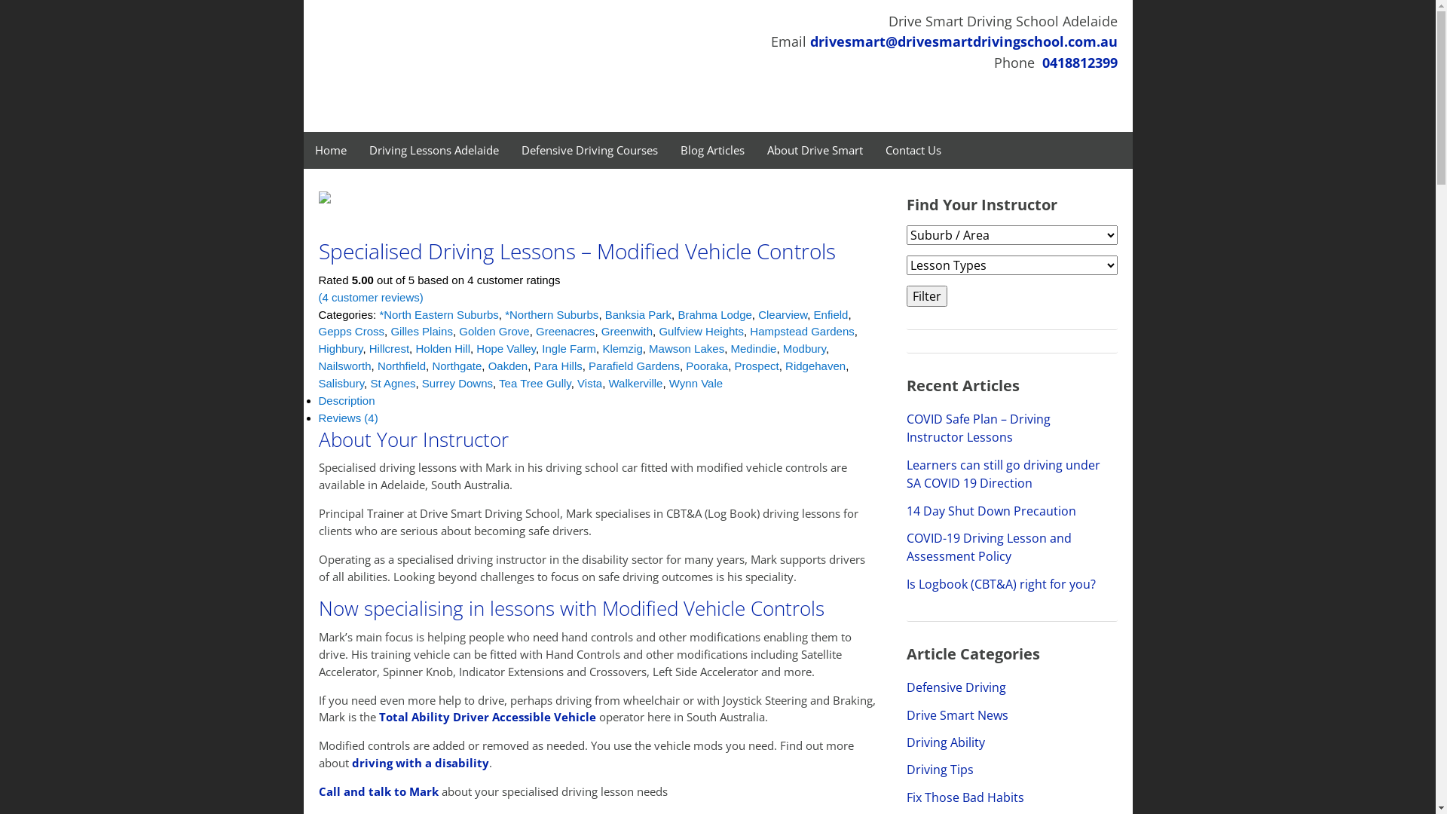 This screenshot has height=814, width=1447. Describe the element at coordinates (956, 687) in the screenshot. I see `Defensive Driving` at that location.